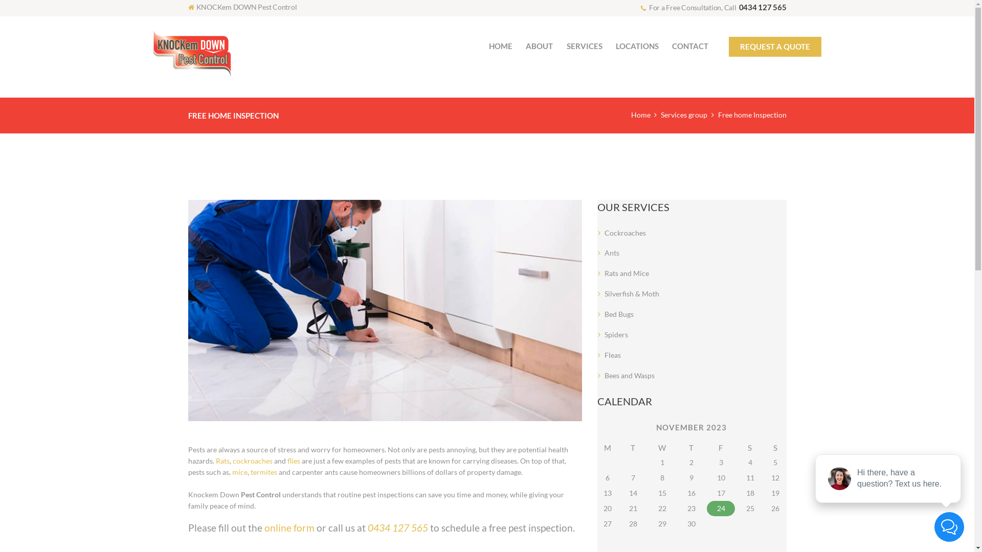 The height and width of the screenshot is (552, 982). I want to click on Ants, so click(612, 252).